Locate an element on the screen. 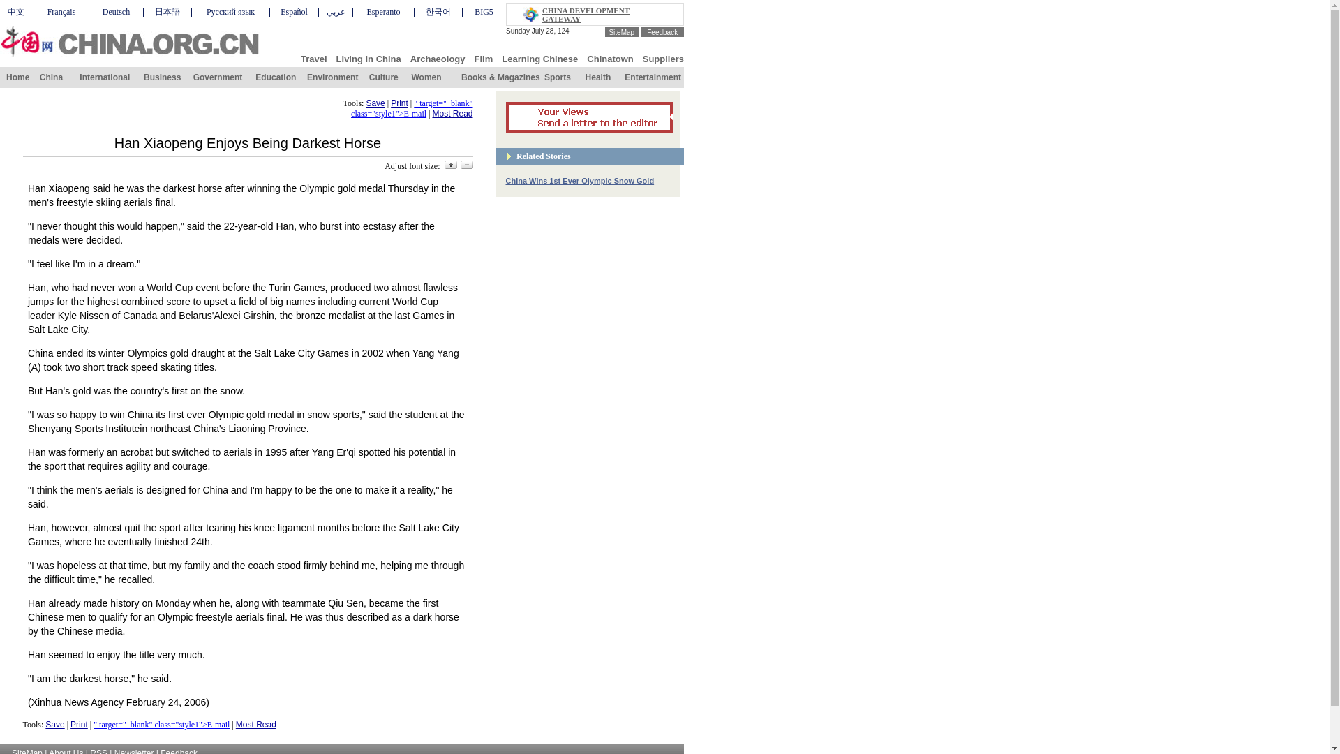 The height and width of the screenshot is (754, 1340). Environment is located at coordinates (332, 77).